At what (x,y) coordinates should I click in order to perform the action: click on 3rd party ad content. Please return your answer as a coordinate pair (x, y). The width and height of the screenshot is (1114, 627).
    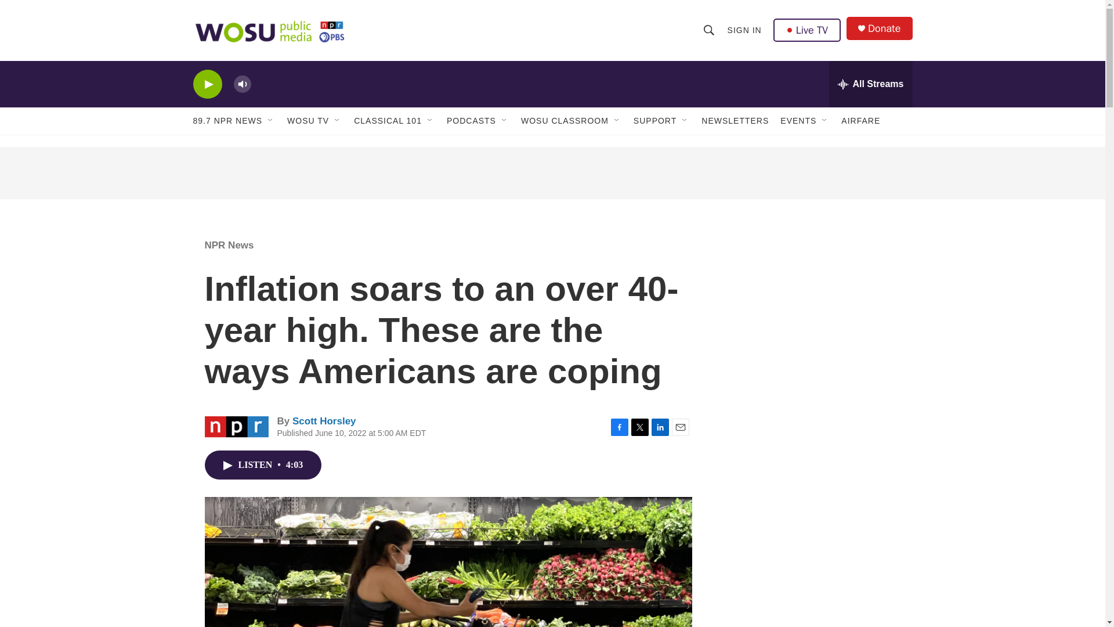
    Looking at the image, I should click on (552, 173).